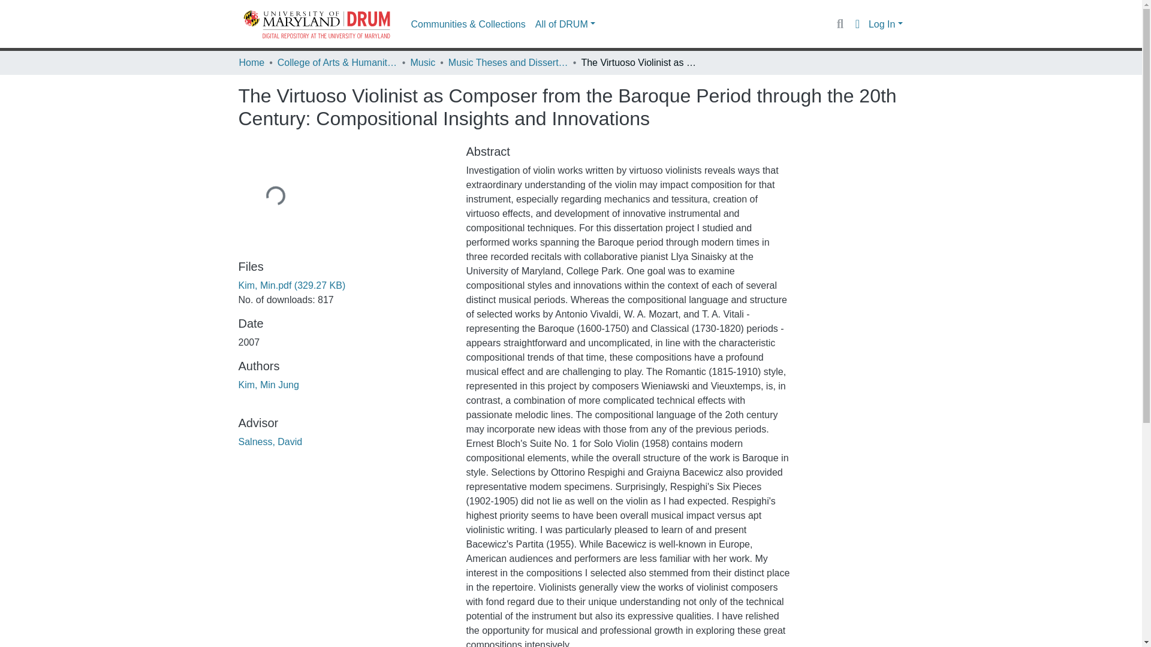 This screenshot has width=1151, height=647. I want to click on Log In, so click(885, 24).